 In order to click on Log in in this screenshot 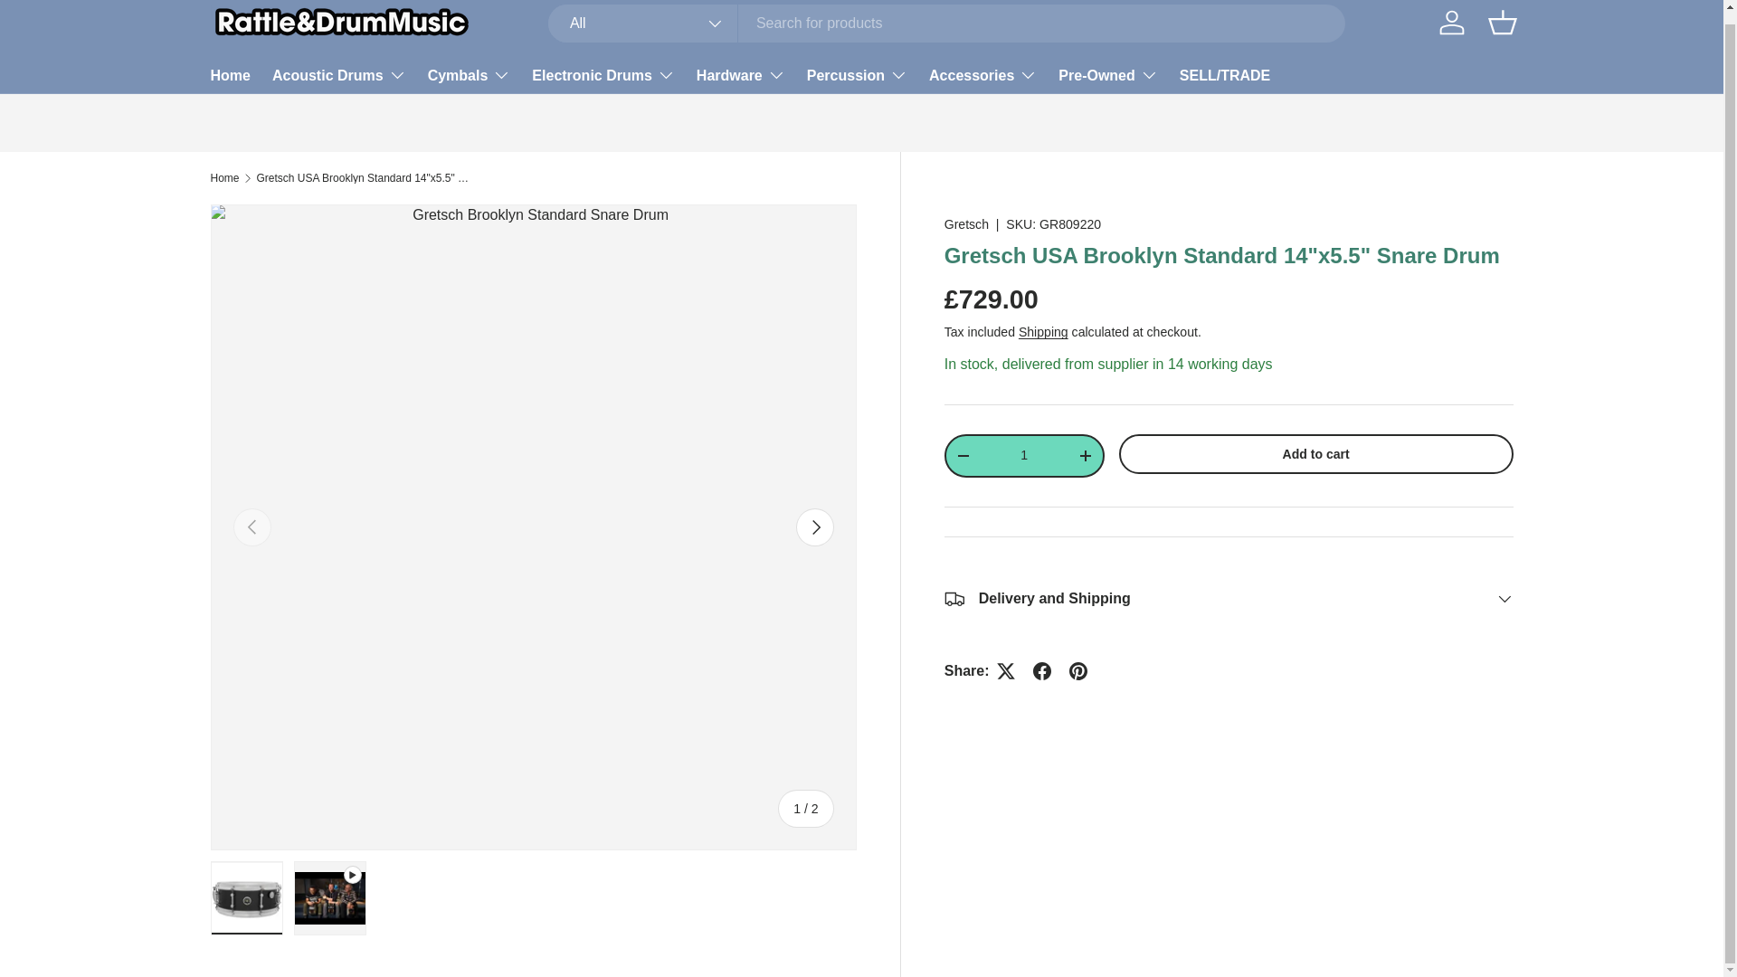, I will do `click(1451, 23)`.